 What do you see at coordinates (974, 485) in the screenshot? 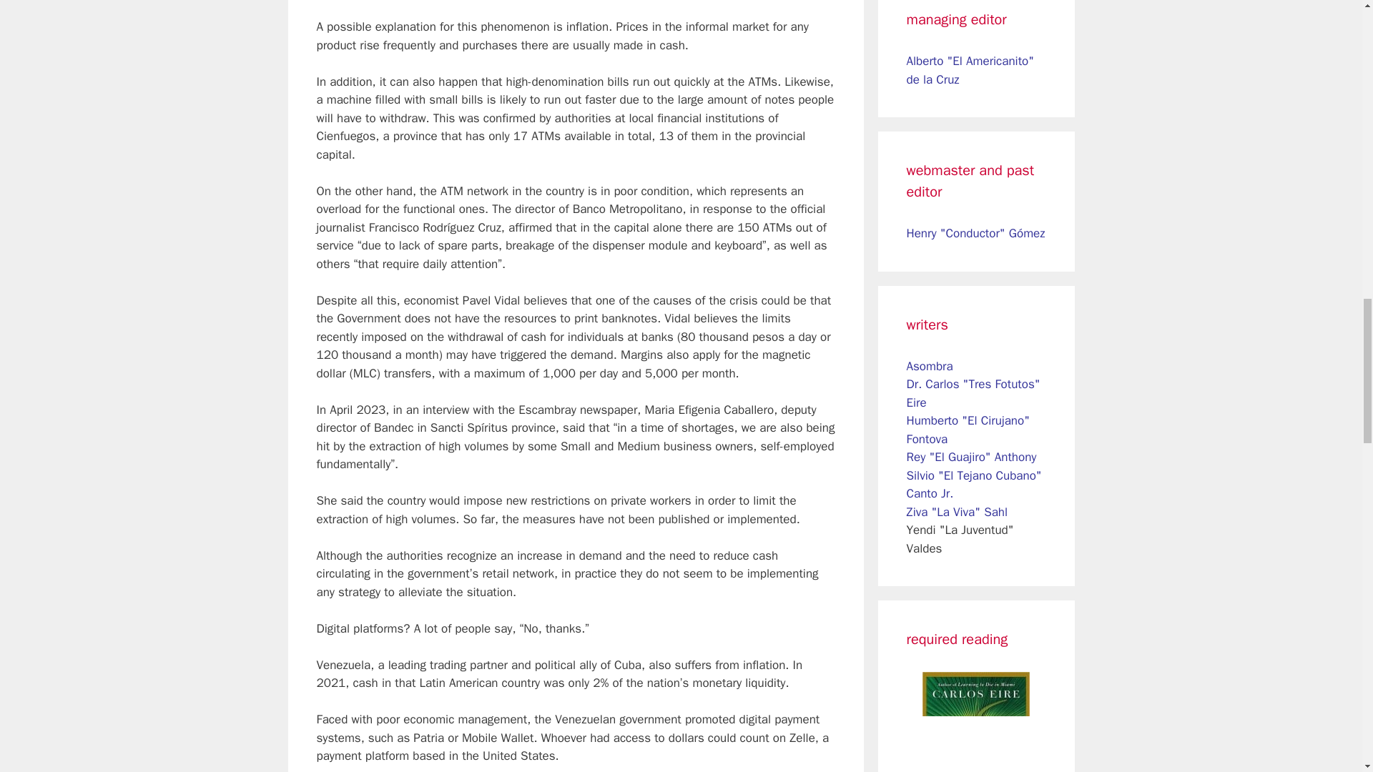
I see `Silvio "El Tejano Cubano" Canto Jr.` at bounding box center [974, 485].